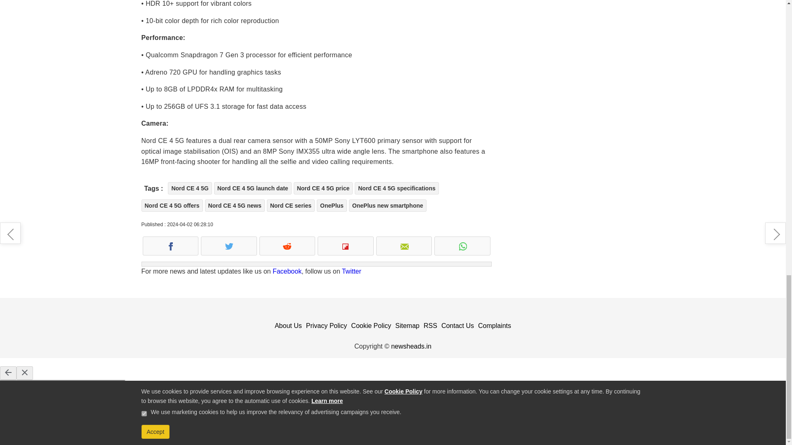 This screenshot has width=792, height=445. Describe the element at coordinates (252, 188) in the screenshot. I see `Nord CE 4 5G launch date` at that location.